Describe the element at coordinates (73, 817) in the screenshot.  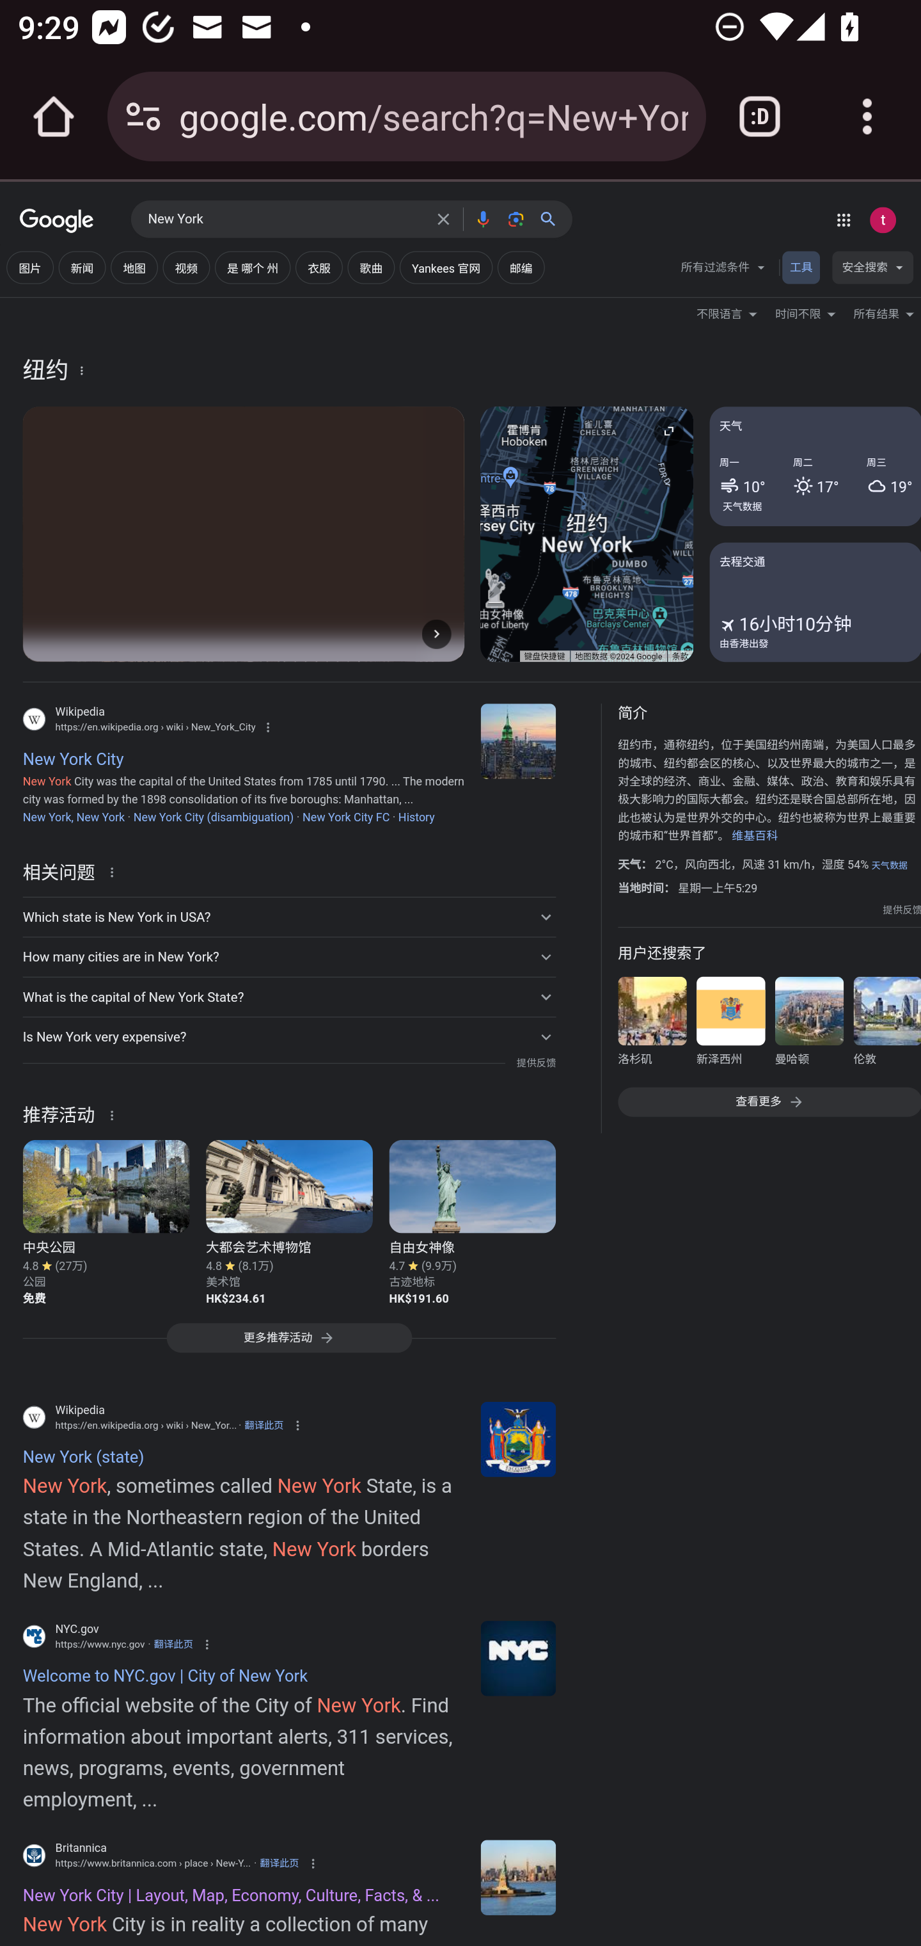
I see `New York, New York` at that location.